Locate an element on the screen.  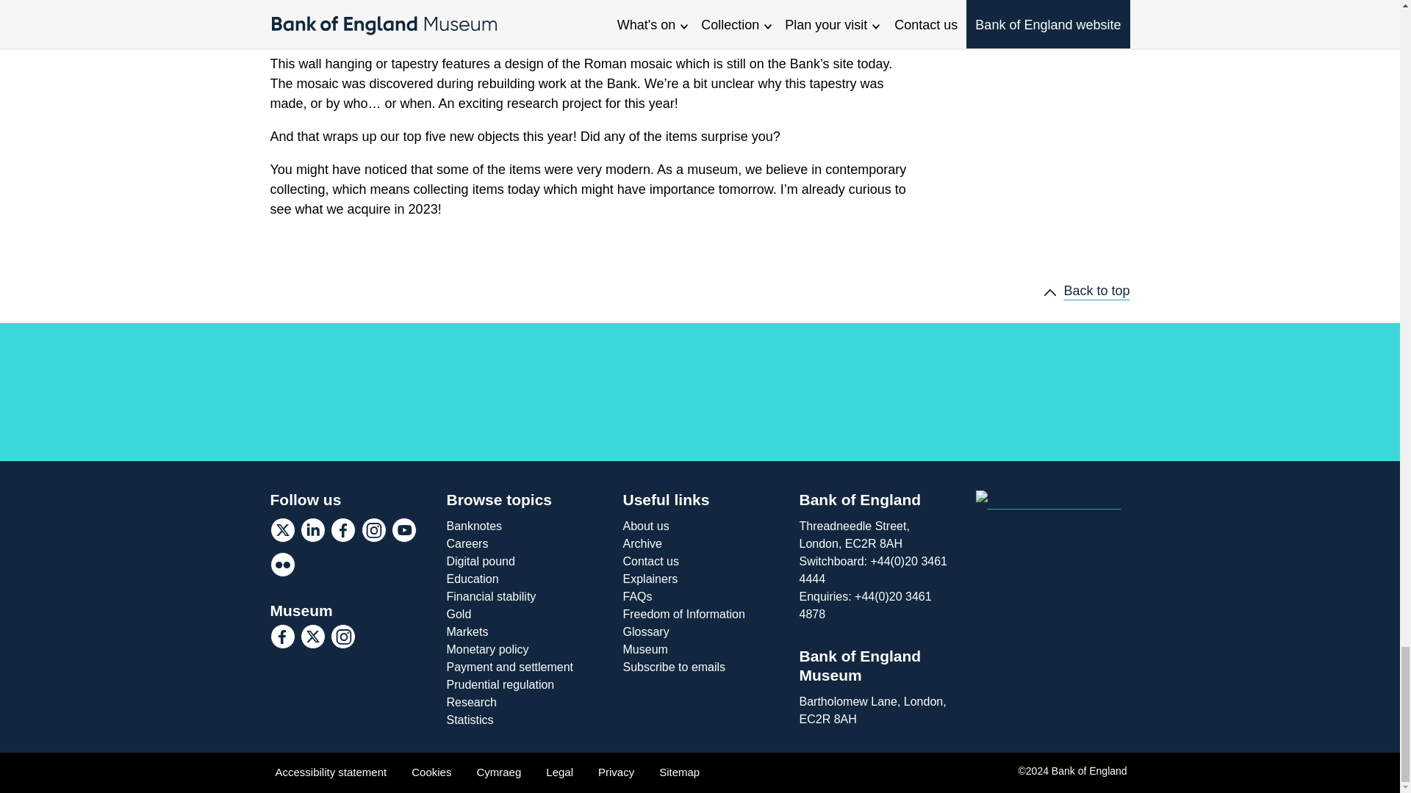
Opens in a new window is located at coordinates (282, 636).